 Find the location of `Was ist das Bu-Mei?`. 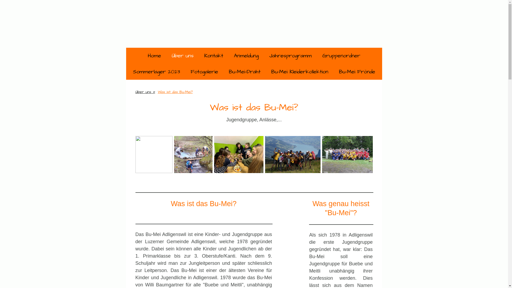

Was ist das Bu-Mei? is located at coordinates (175, 92).